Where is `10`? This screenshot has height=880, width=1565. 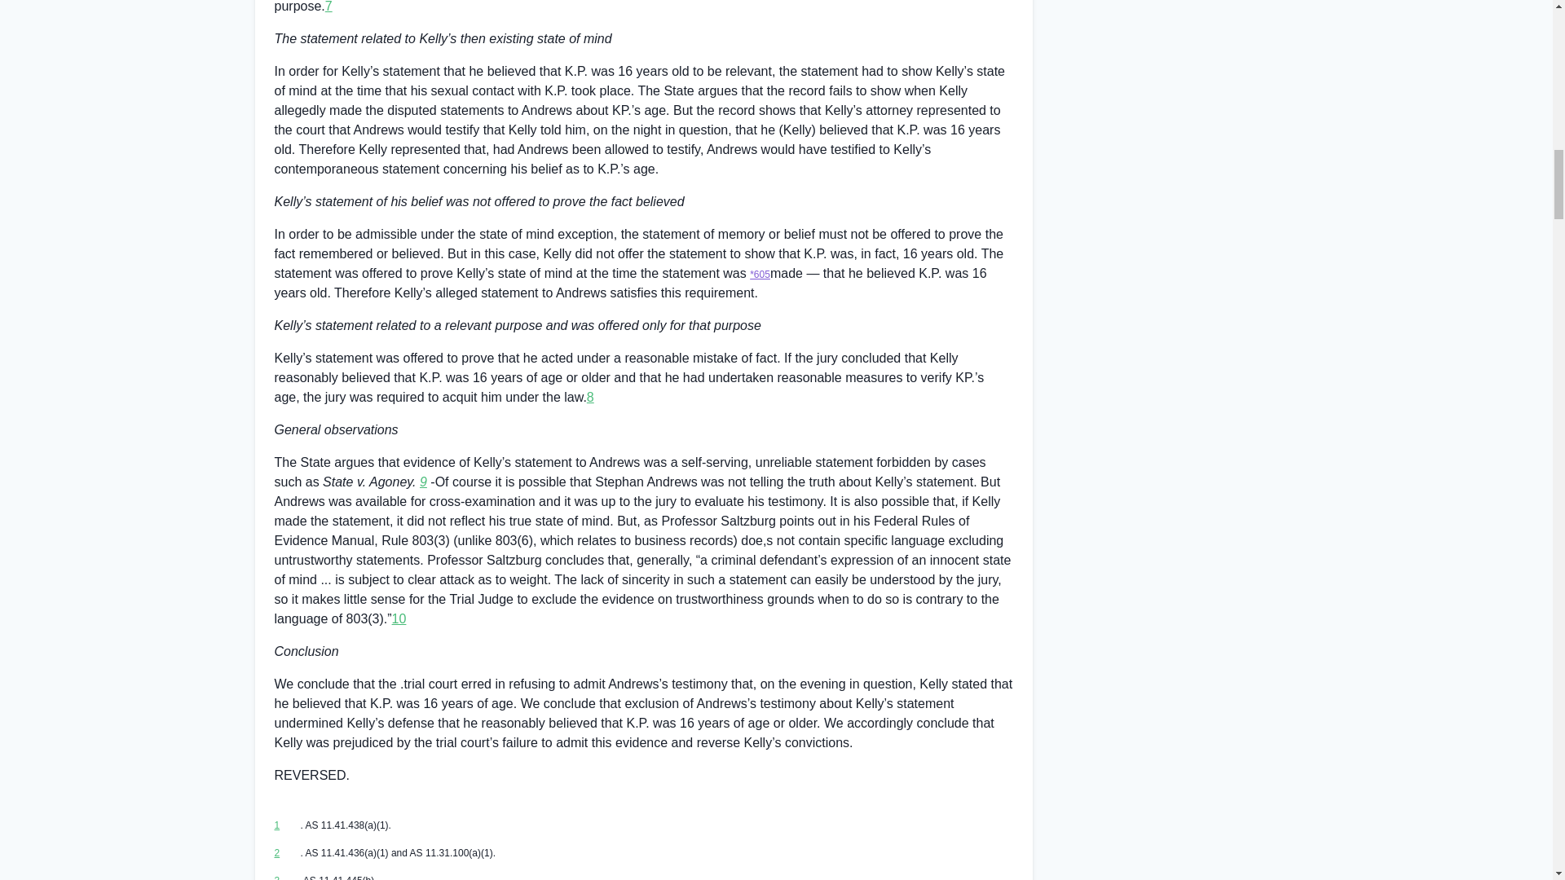
10 is located at coordinates (399, 618).